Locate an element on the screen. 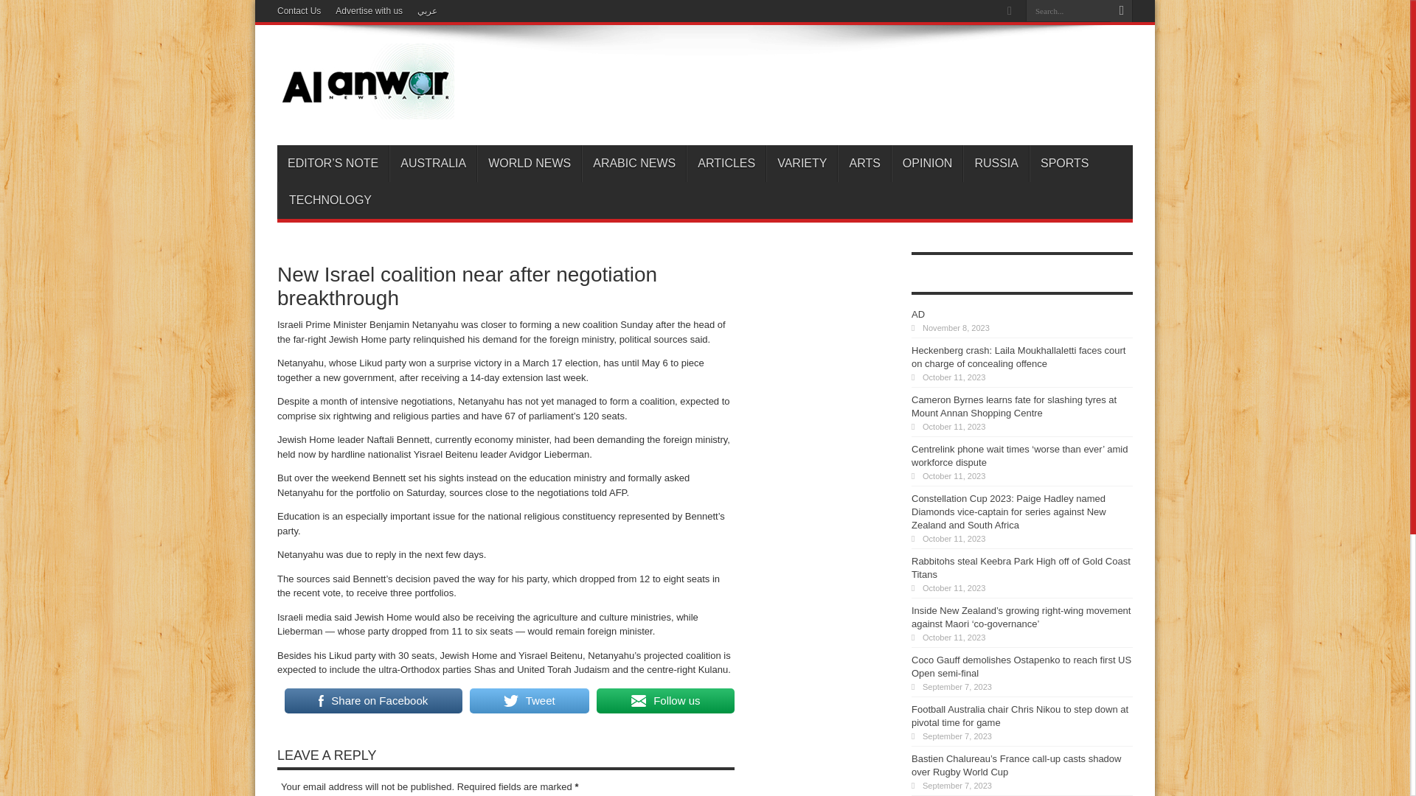 The width and height of the screenshot is (1416, 796). ARABIC NEWS is located at coordinates (634, 164).